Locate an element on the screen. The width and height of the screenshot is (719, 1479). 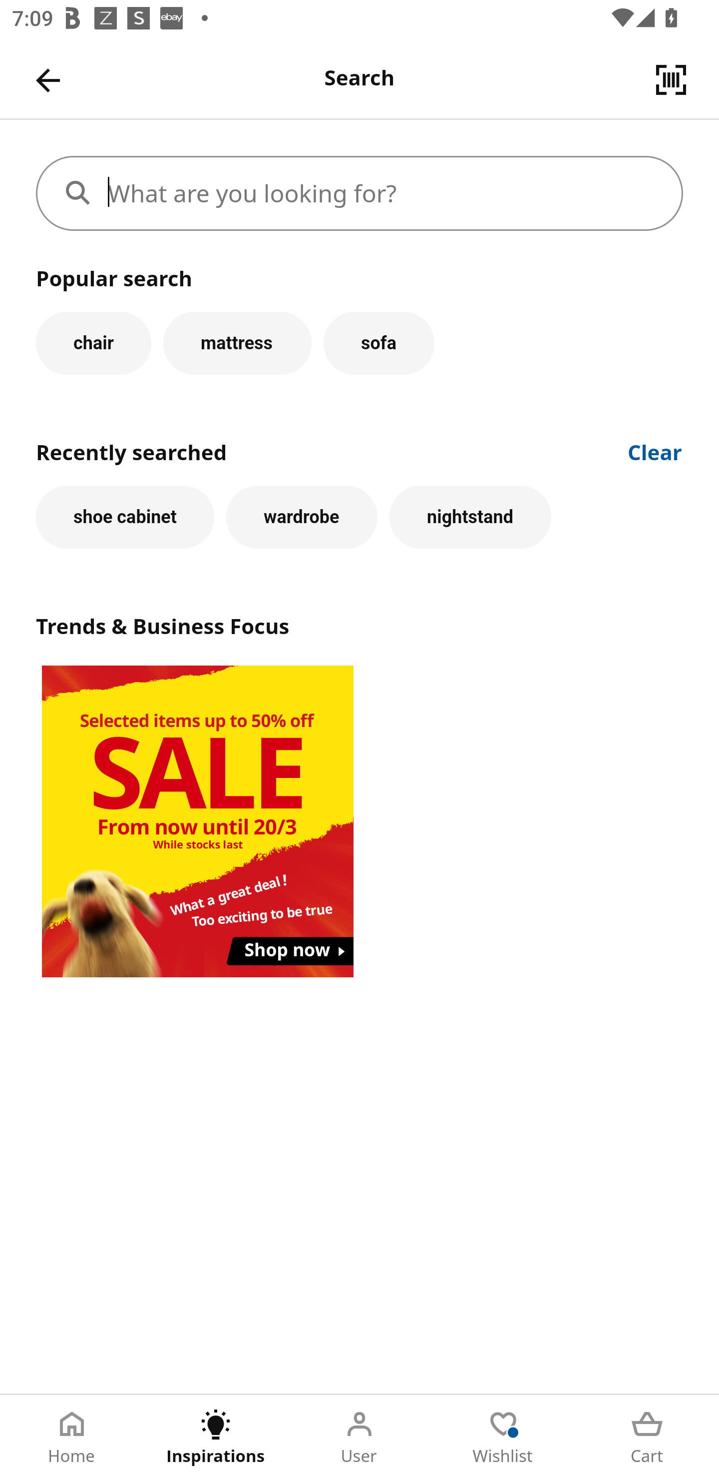
wardrobe is located at coordinates (302, 517).